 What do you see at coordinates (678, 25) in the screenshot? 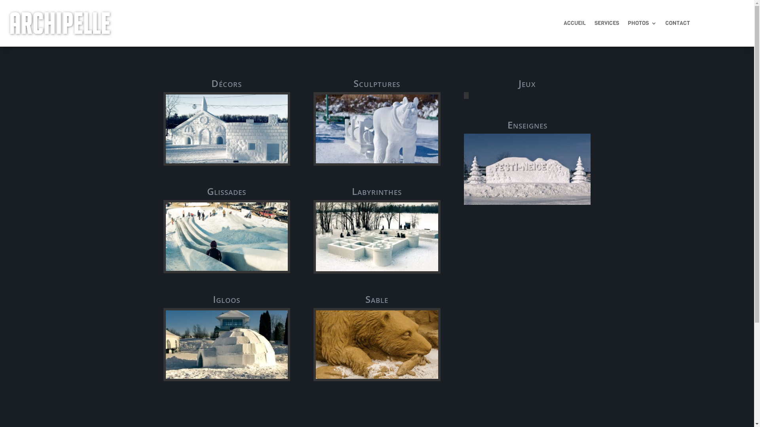
I see `CONTACT` at bounding box center [678, 25].